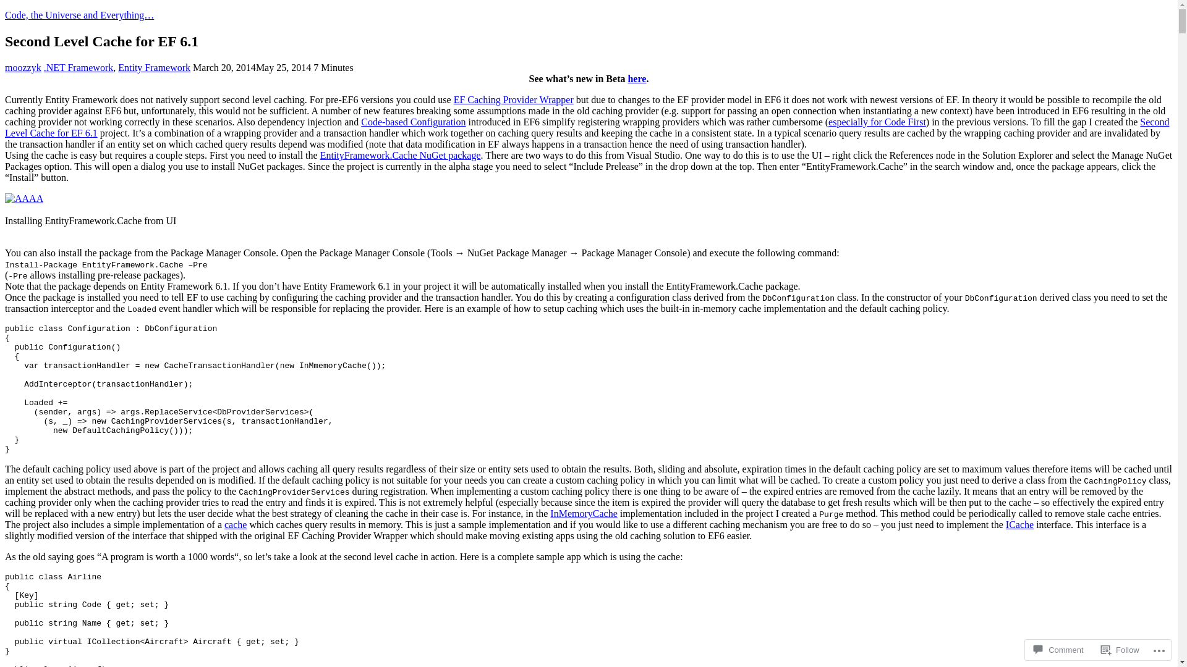 This screenshot has height=667, width=1187. Describe the element at coordinates (877, 122) in the screenshot. I see `especially for Code First` at that location.